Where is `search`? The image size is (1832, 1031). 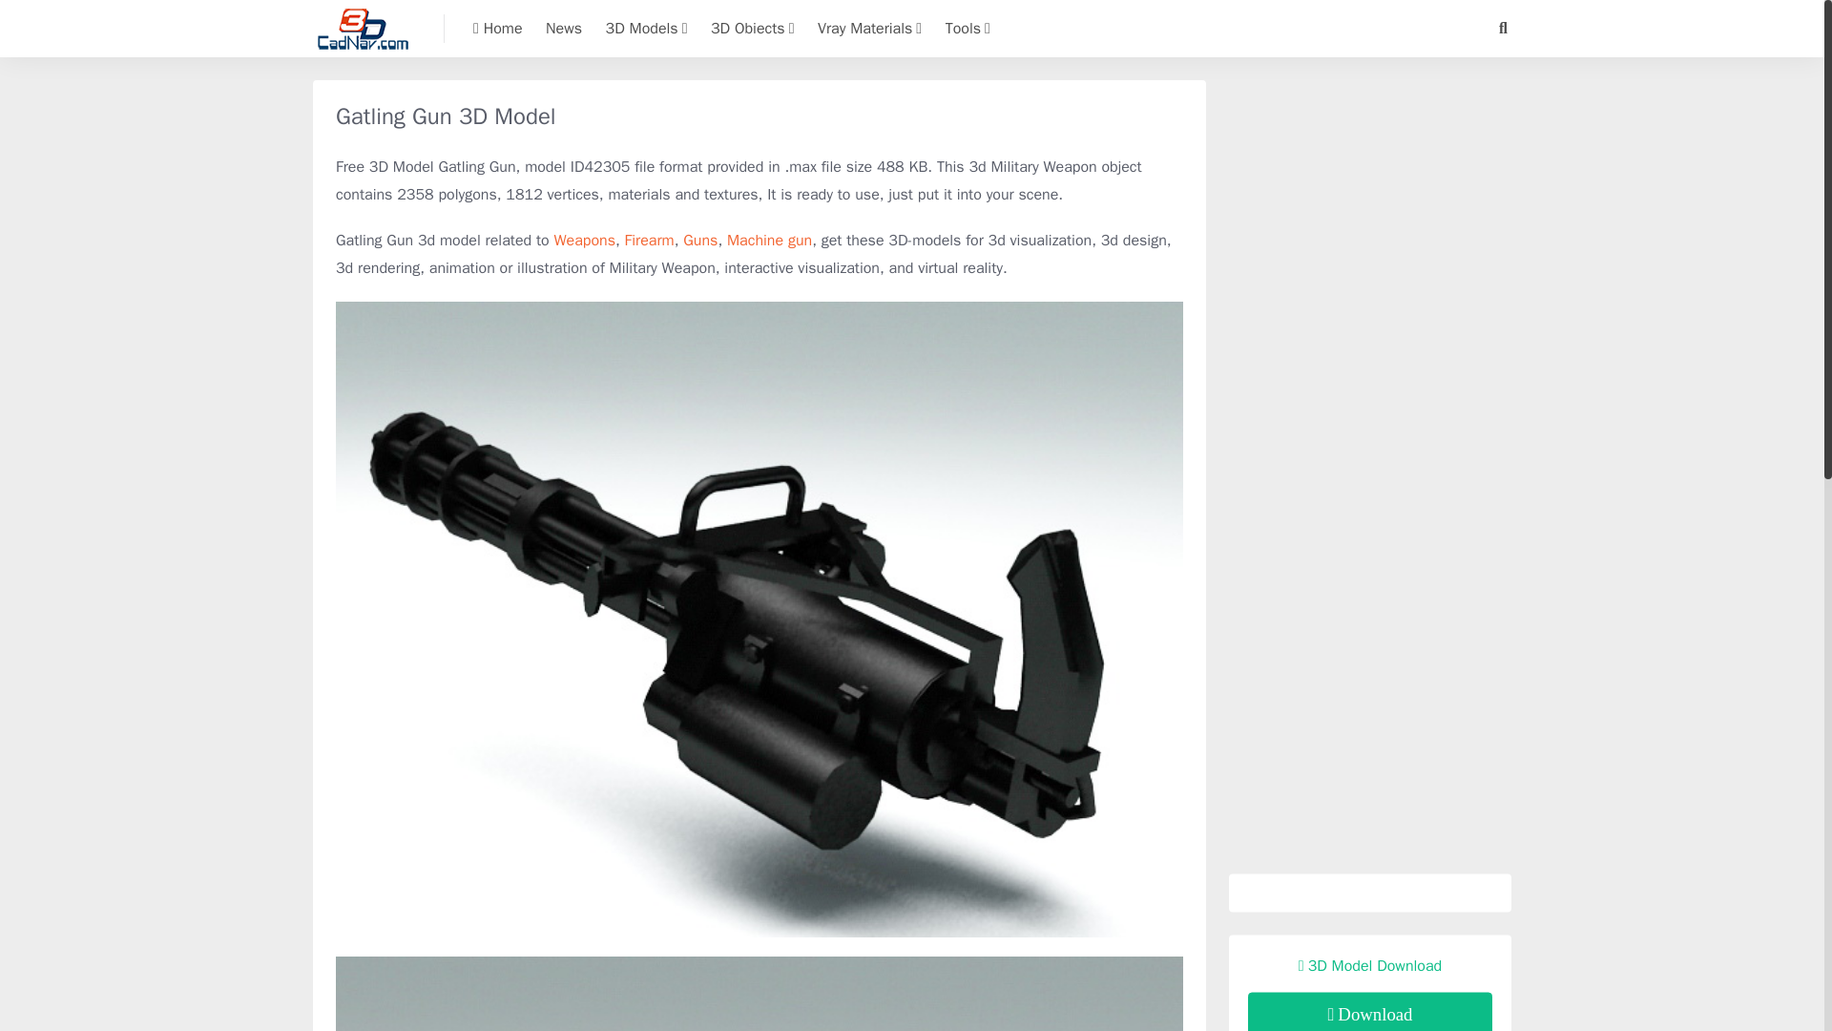
search is located at coordinates (1503, 29).